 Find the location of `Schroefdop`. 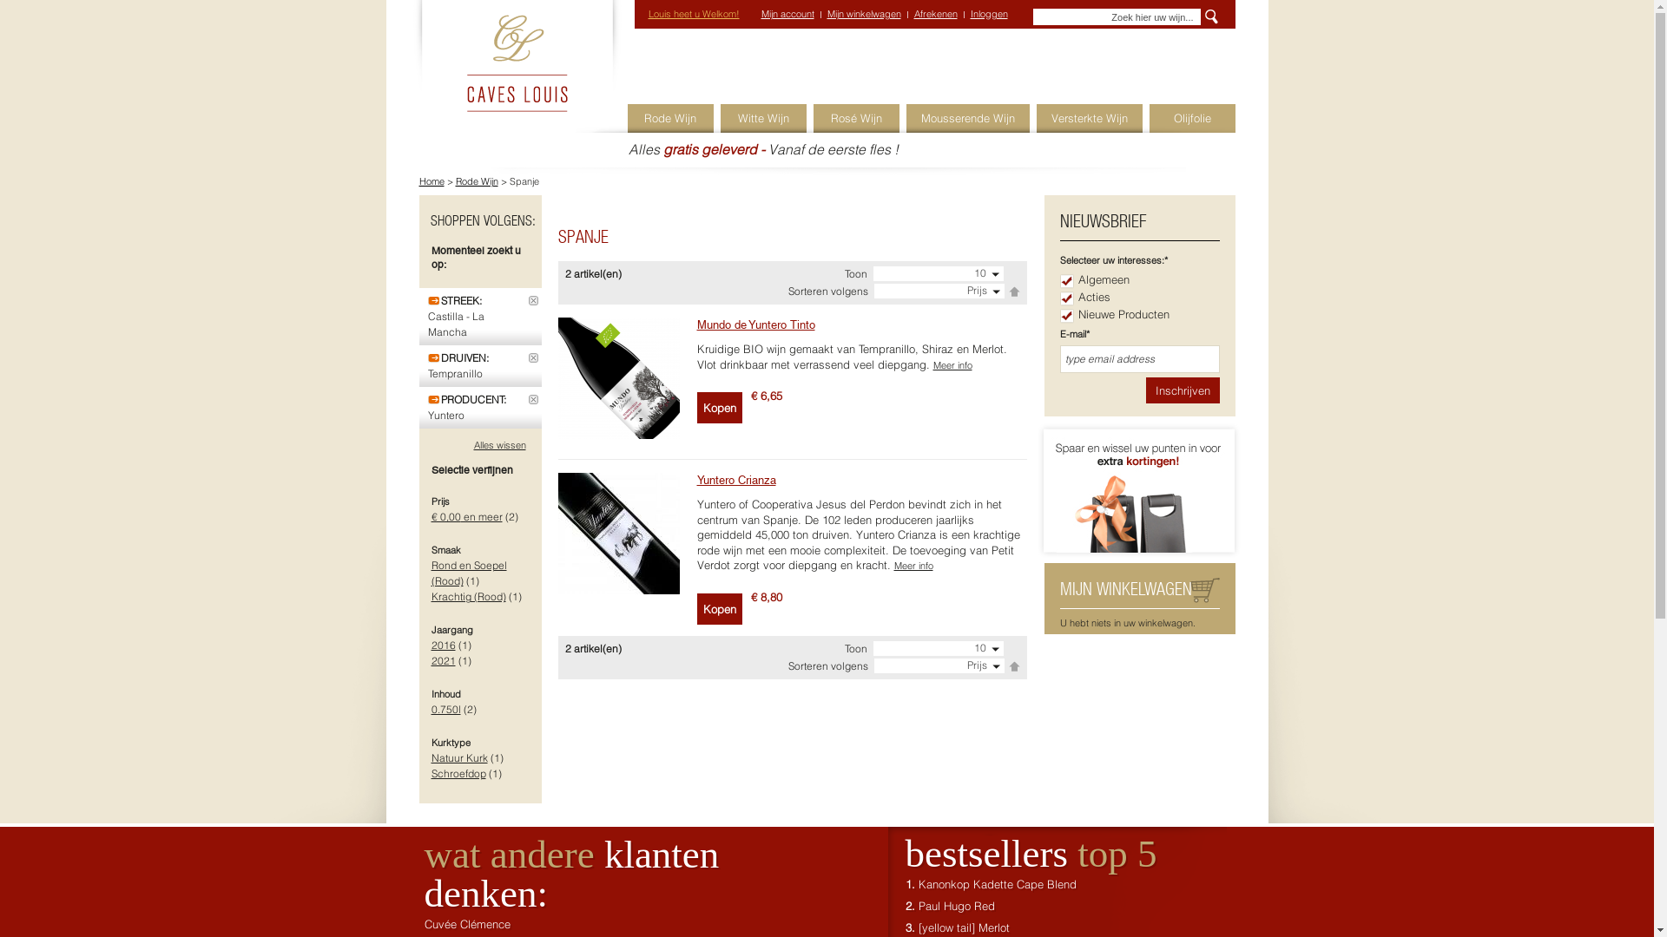

Schroefdop is located at coordinates (458, 774).